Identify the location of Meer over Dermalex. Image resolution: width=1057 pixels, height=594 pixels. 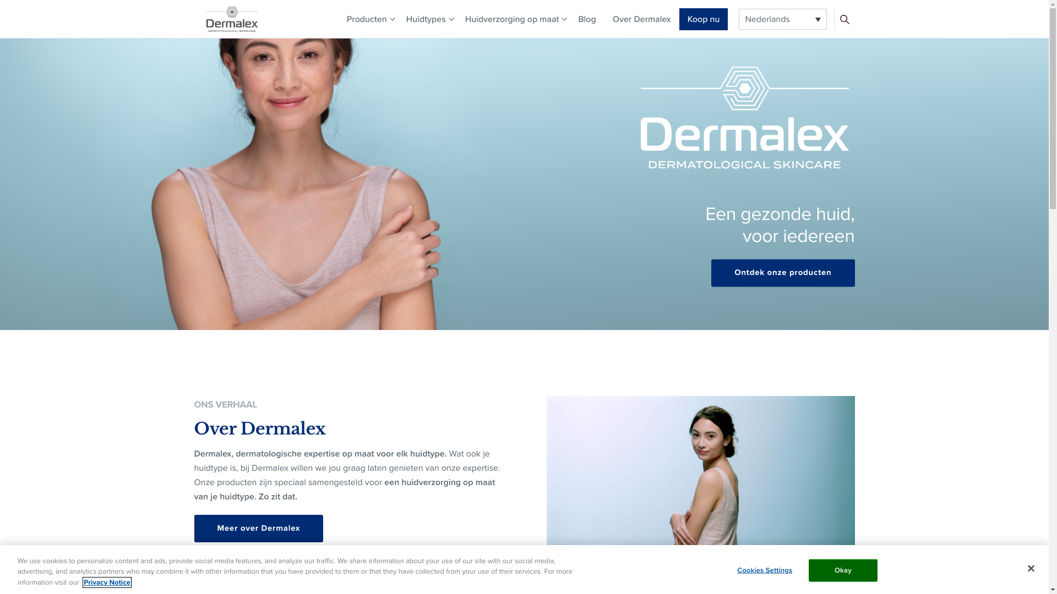
(259, 529).